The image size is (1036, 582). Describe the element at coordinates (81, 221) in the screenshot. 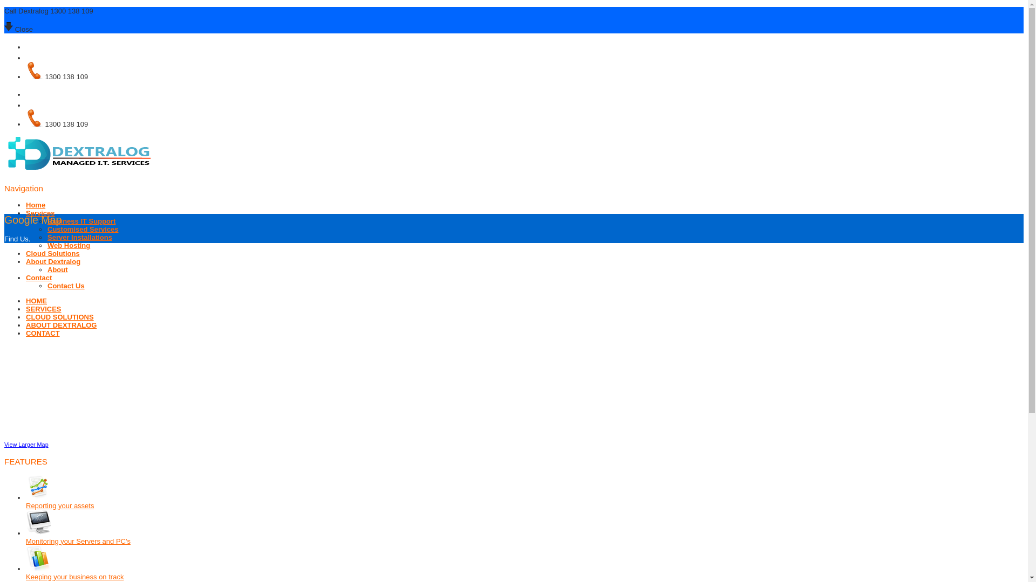

I see `Business IT Support` at that location.